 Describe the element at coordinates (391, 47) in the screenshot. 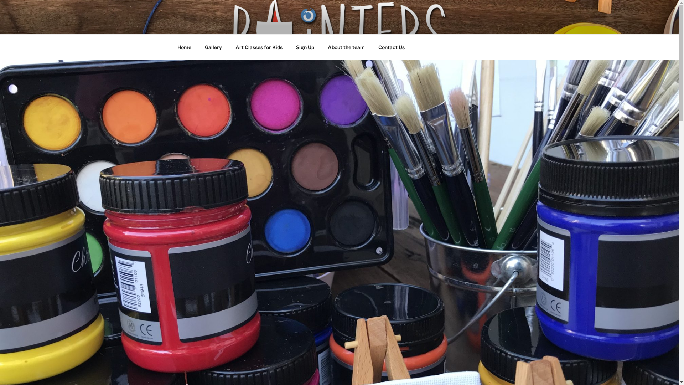

I see `Contact Us` at that location.